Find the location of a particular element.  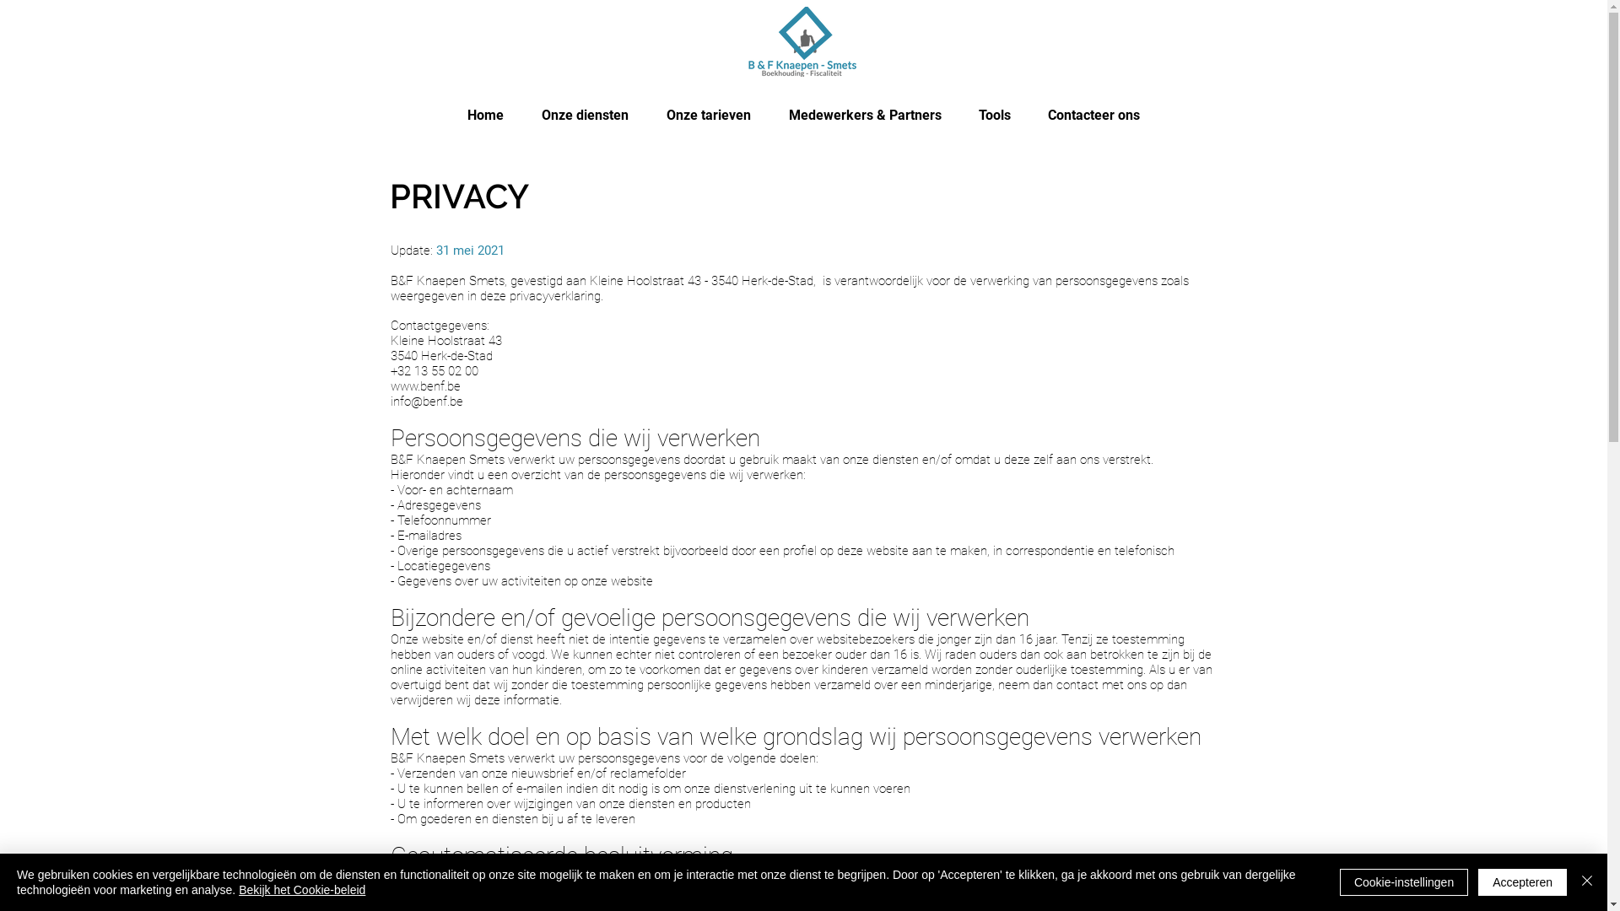

Medewerkers & Partners is located at coordinates (864, 116).